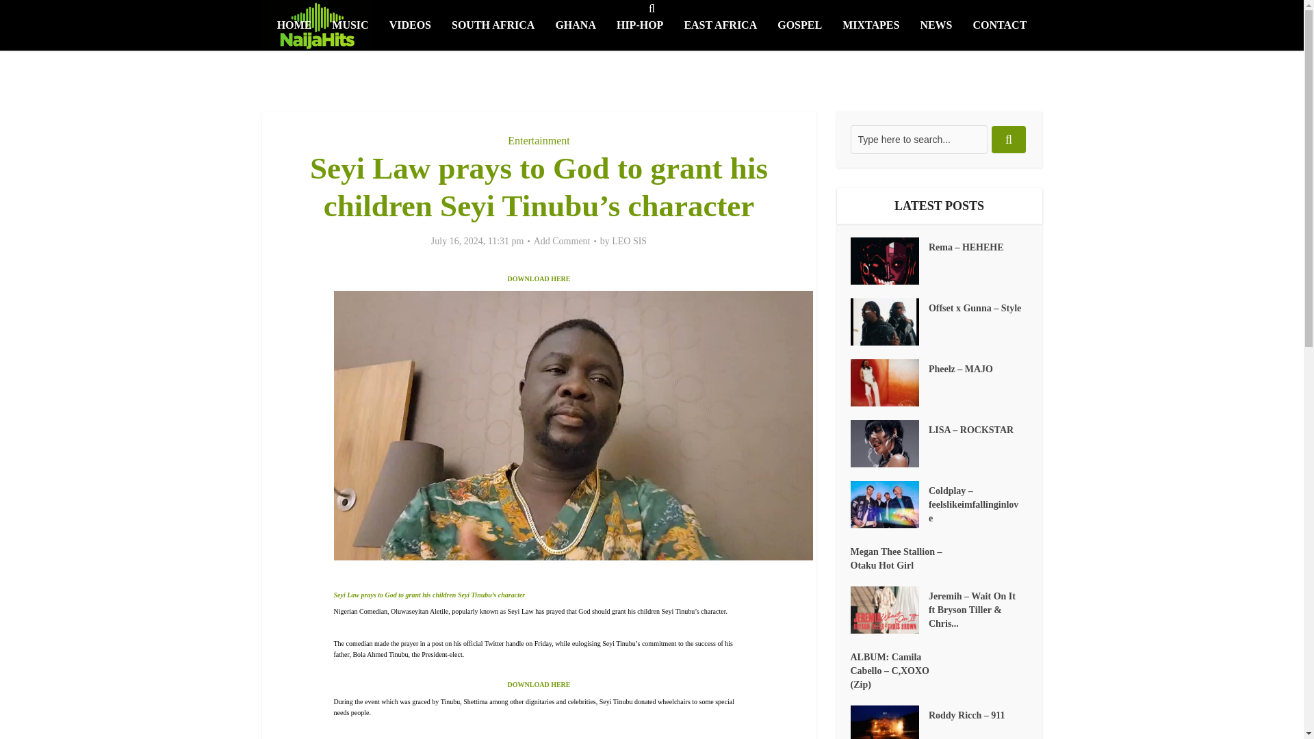 This screenshot has height=739, width=1314. What do you see at coordinates (871, 25) in the screenshot?
I see `MIXTAPES` at bounding box center [871, 25].